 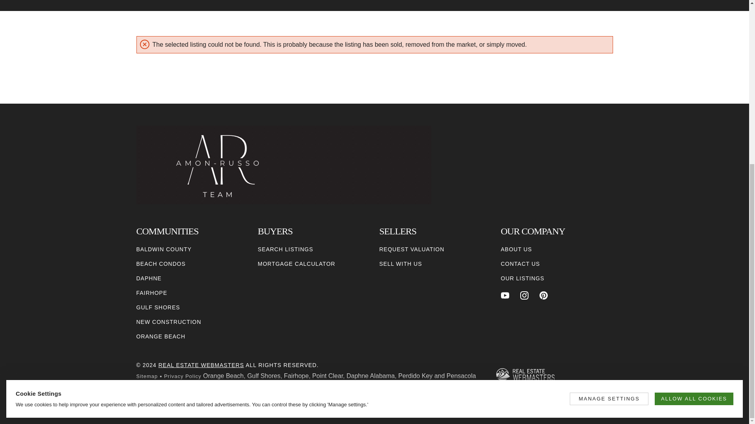 What do you see at coordinates (505, 295) in the screenshot?
I see `YOUTUBE` at bounding box center [505, 295].